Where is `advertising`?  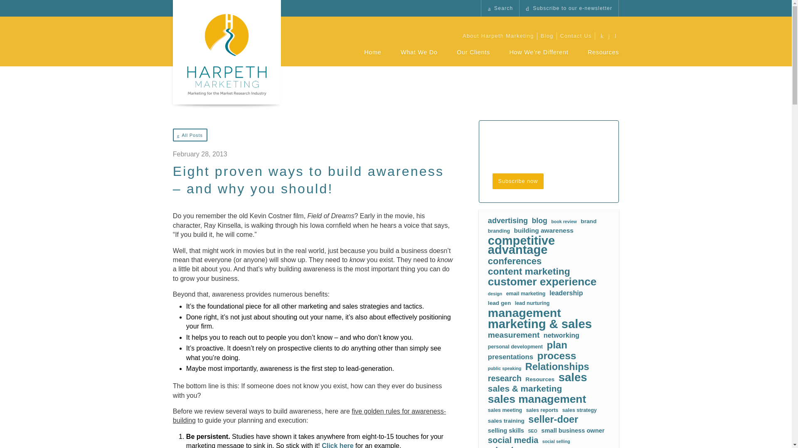
advertising is located at coordinates (507, 221).